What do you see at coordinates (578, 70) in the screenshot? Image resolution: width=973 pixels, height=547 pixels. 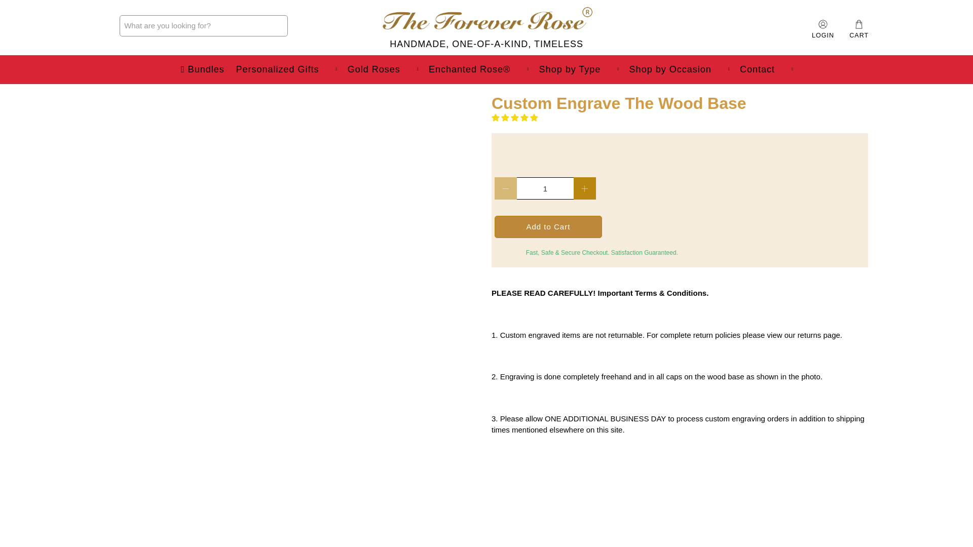 I see `Shop by Type` at bounding box center [578, 70].